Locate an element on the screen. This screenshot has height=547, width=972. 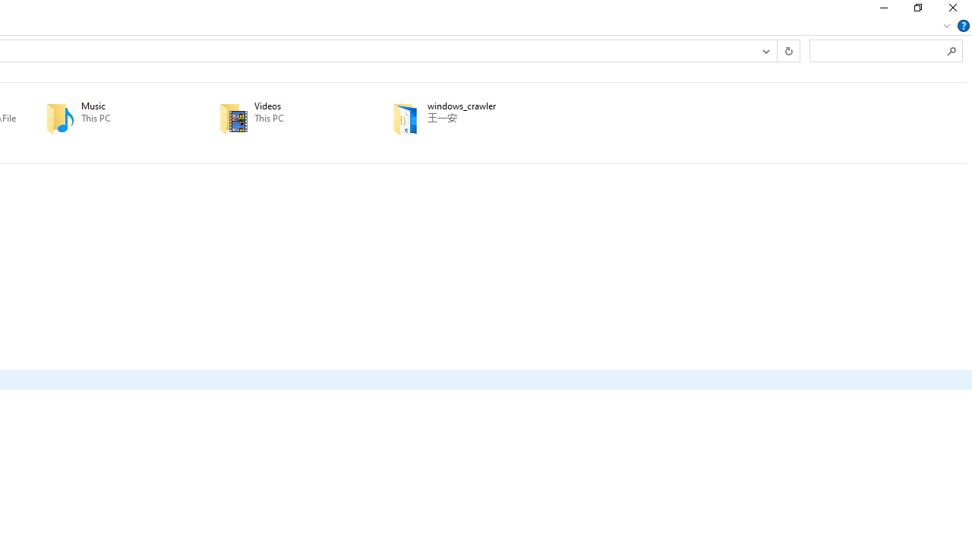
Minimize the Ribbon is located at coordinates (947, 26).